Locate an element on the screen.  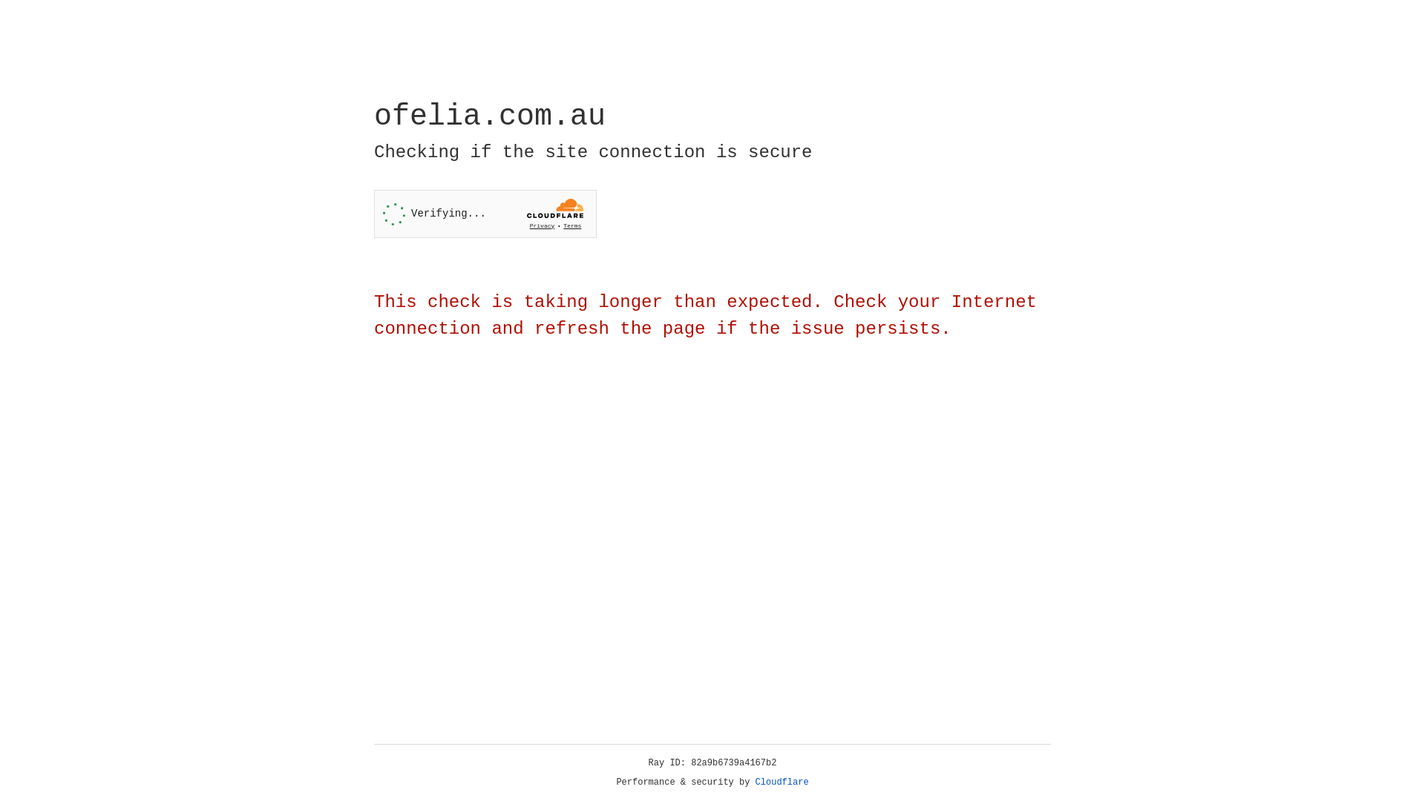
Cloudflare is located at coordinates (782, 782).